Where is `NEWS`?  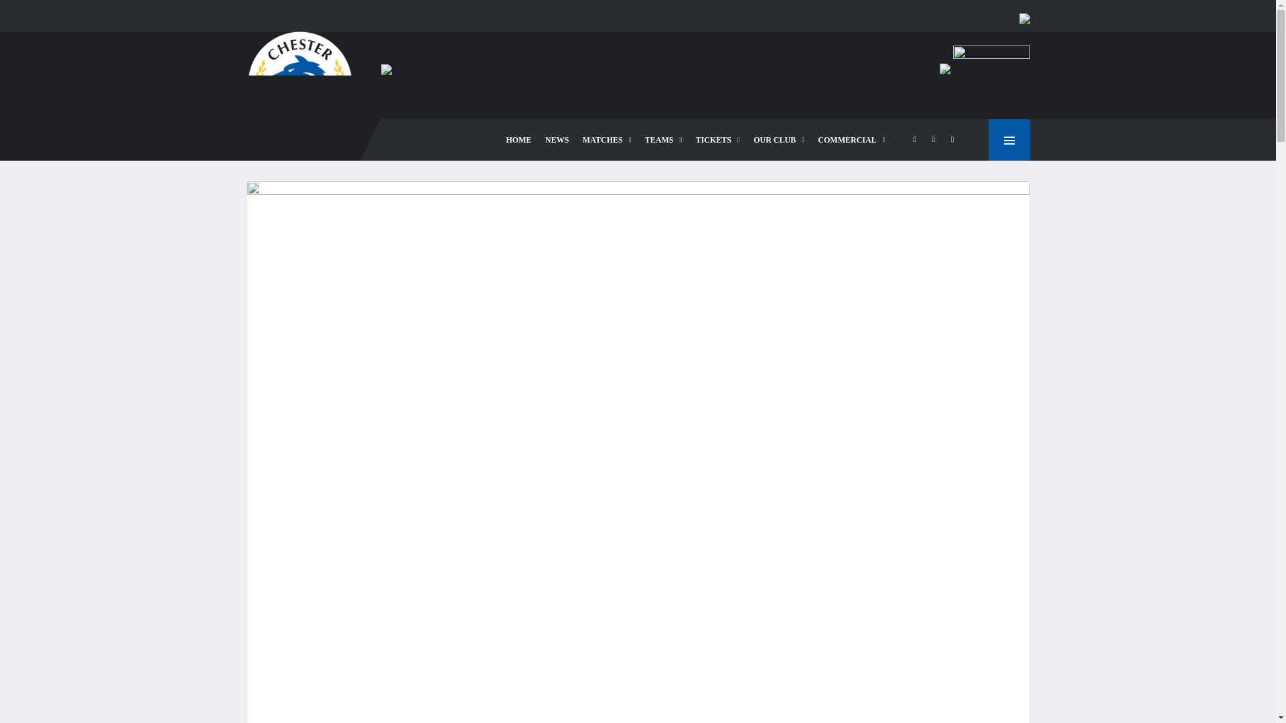 NEWS is located at coordinates (557, 139).